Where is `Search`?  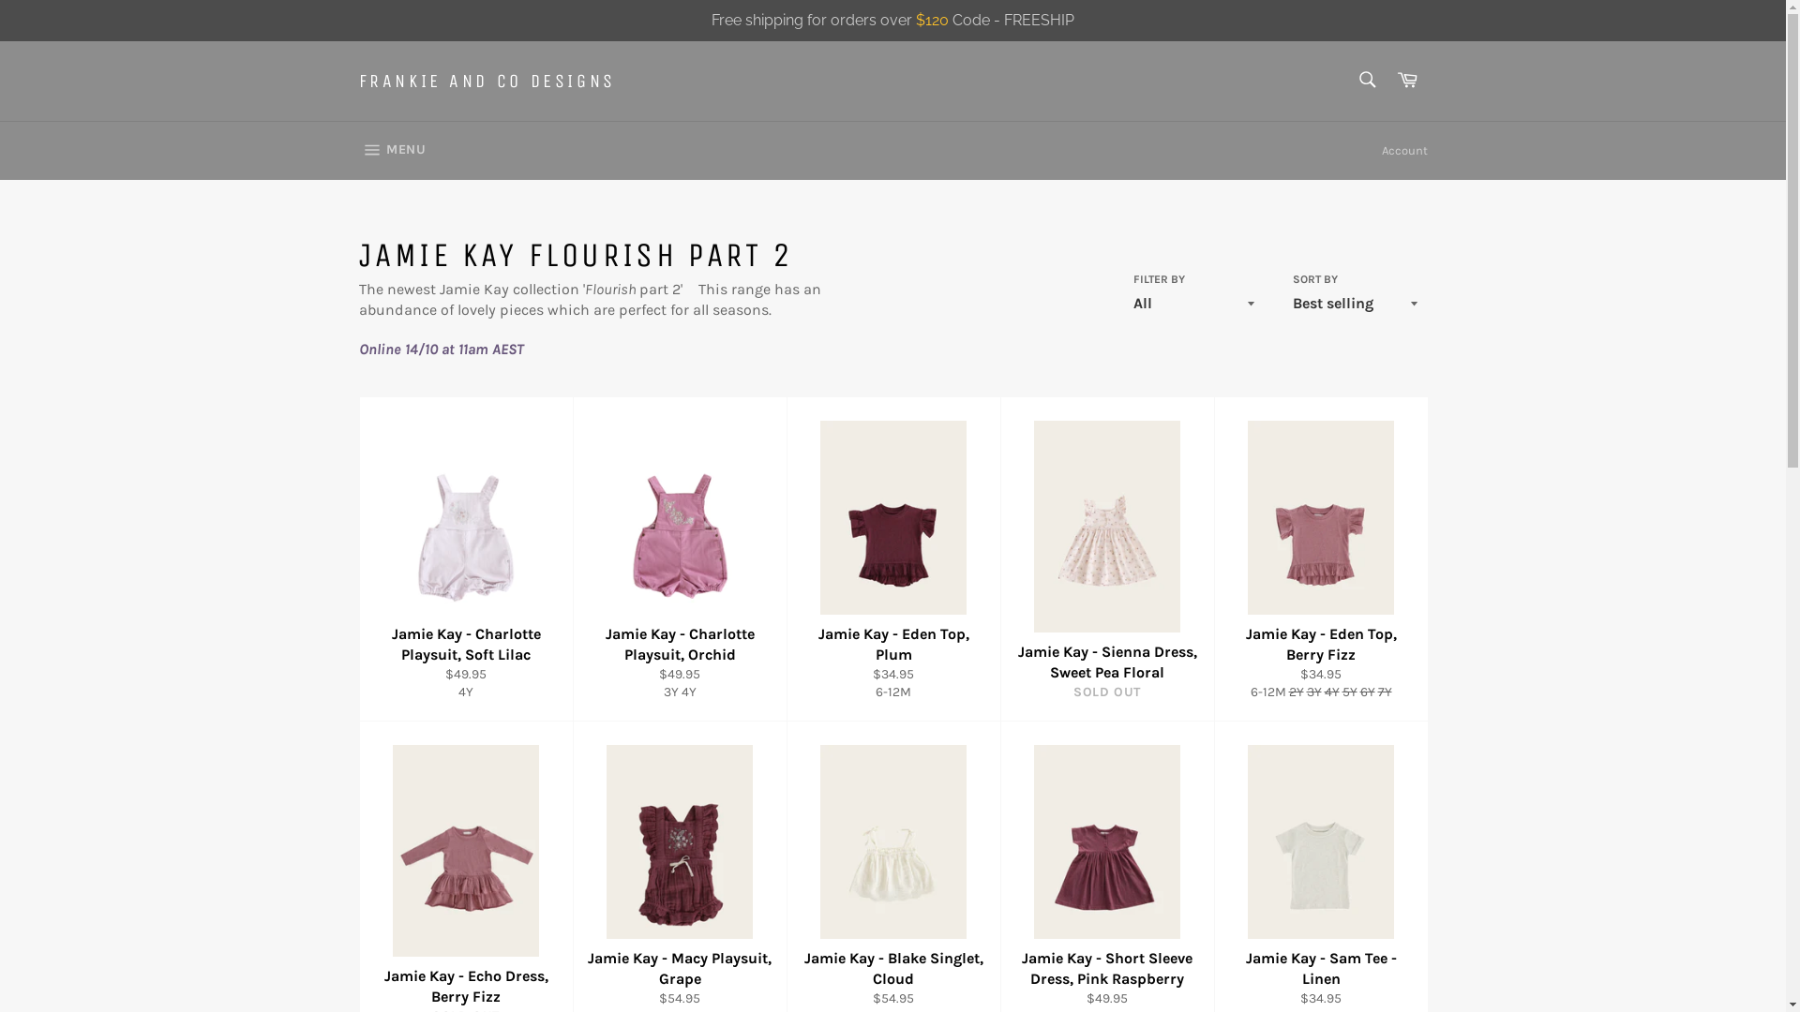 Search is located at coordinates (1367, 80).